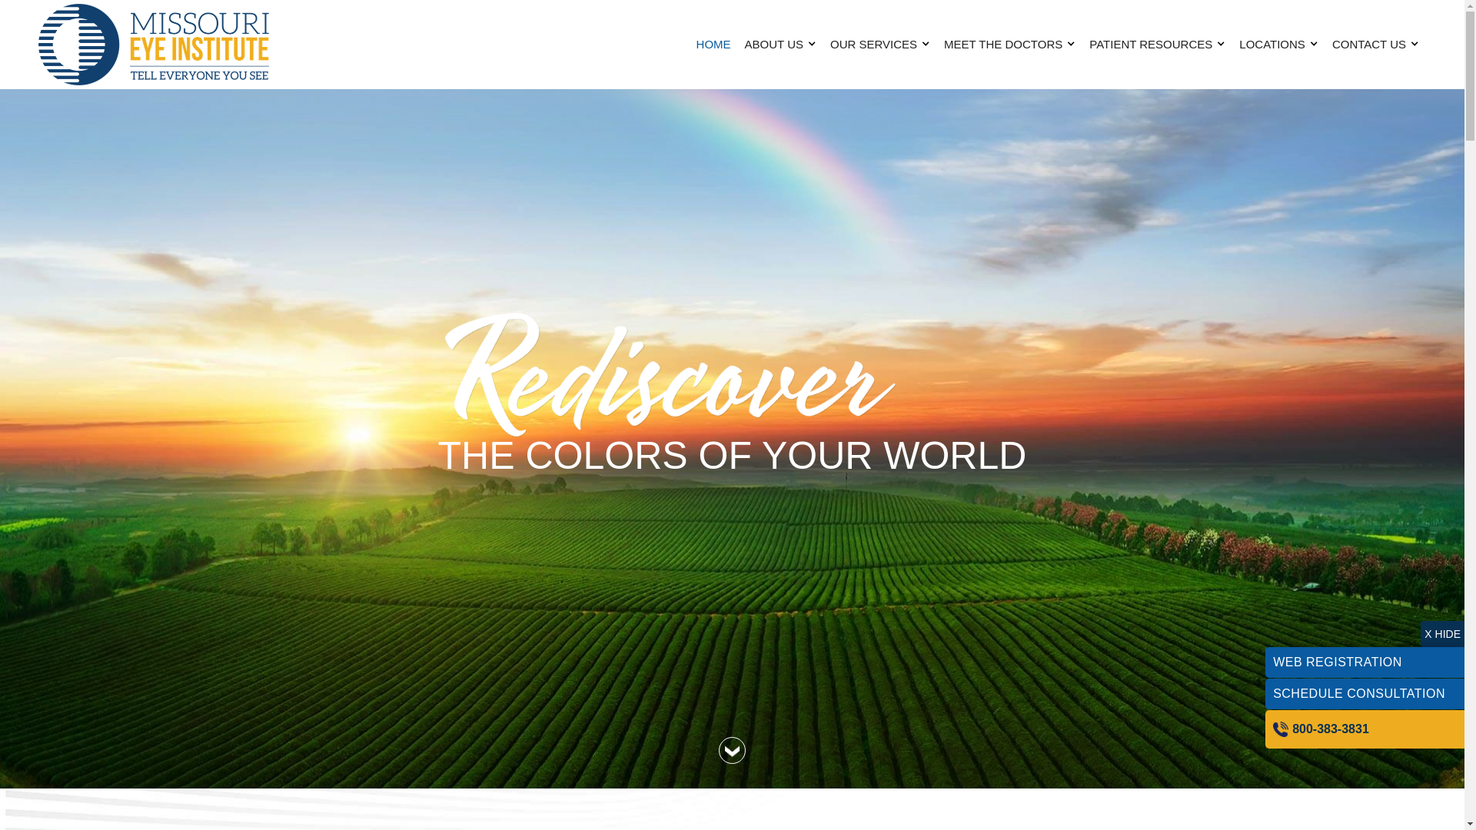 Image resolution: width=1476 pixels, height=830 pixels. Describe the element at coordinates (1279, 44) in the screenshot. I see `LOCATIONS` at that location.